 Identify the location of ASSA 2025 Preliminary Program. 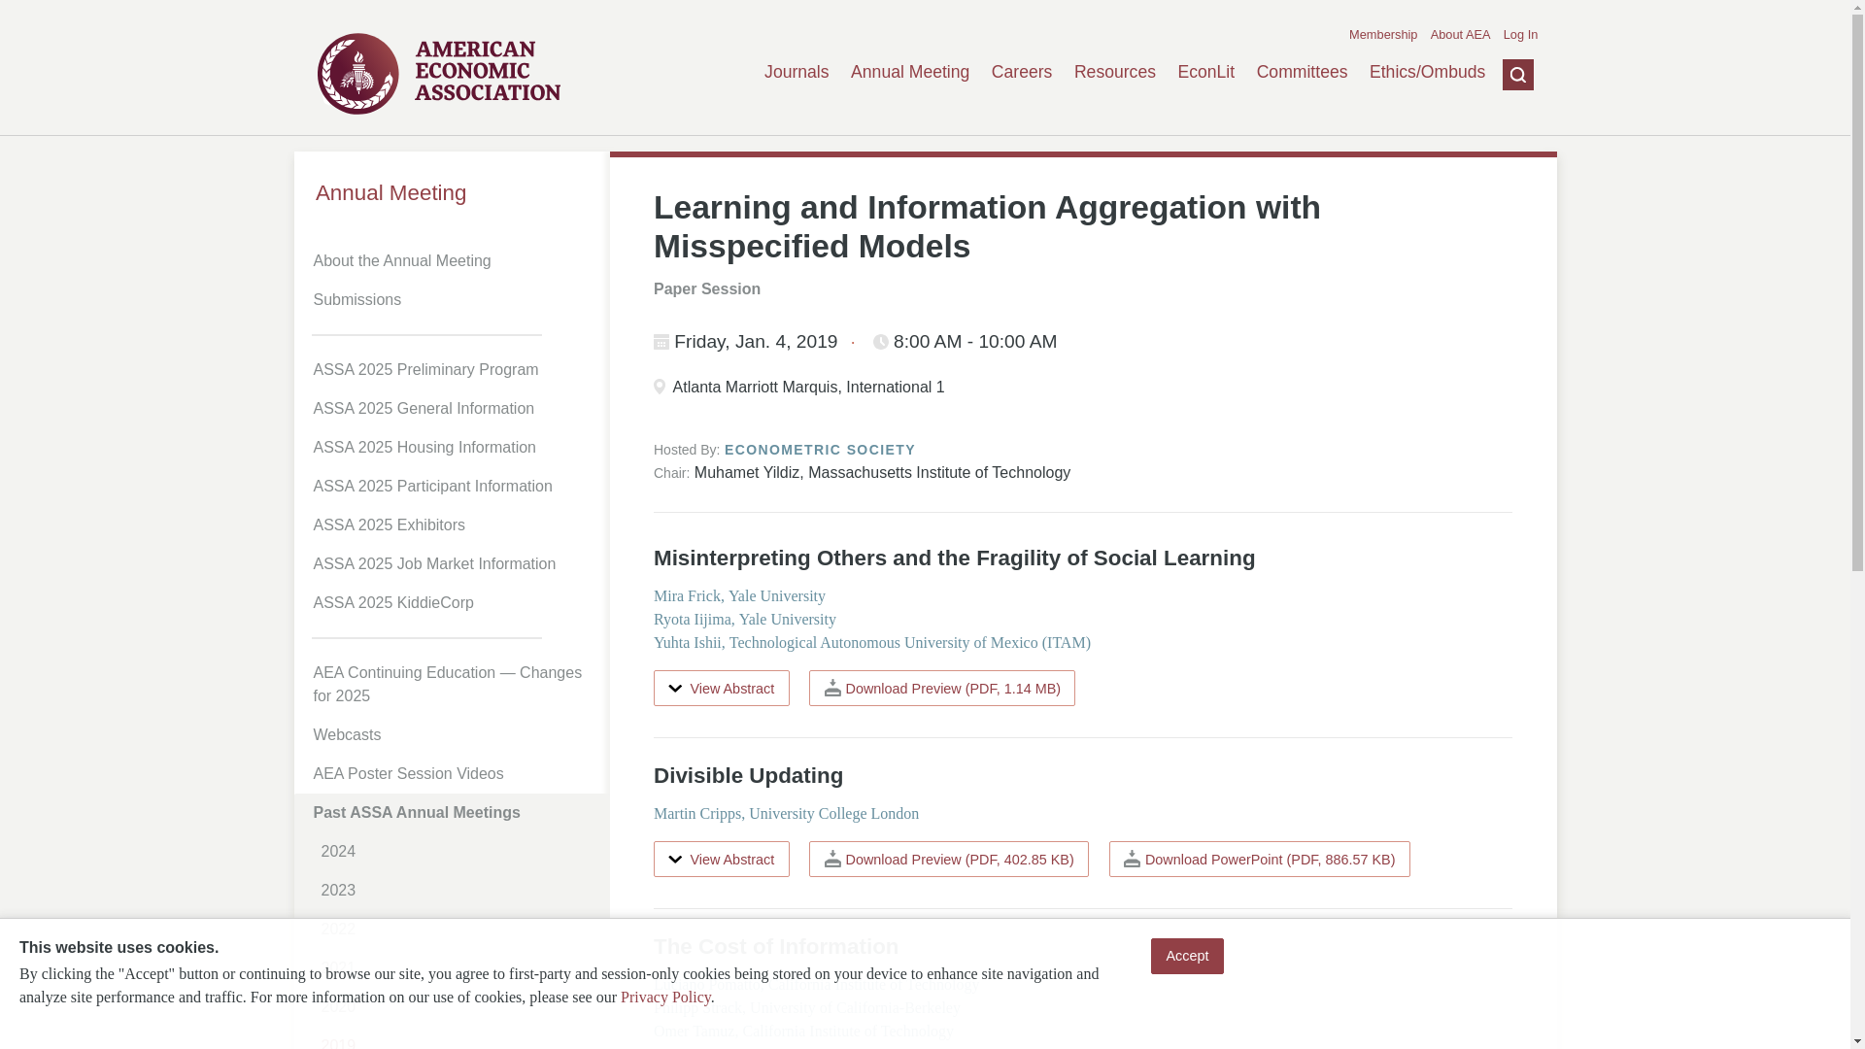
(455, 369).